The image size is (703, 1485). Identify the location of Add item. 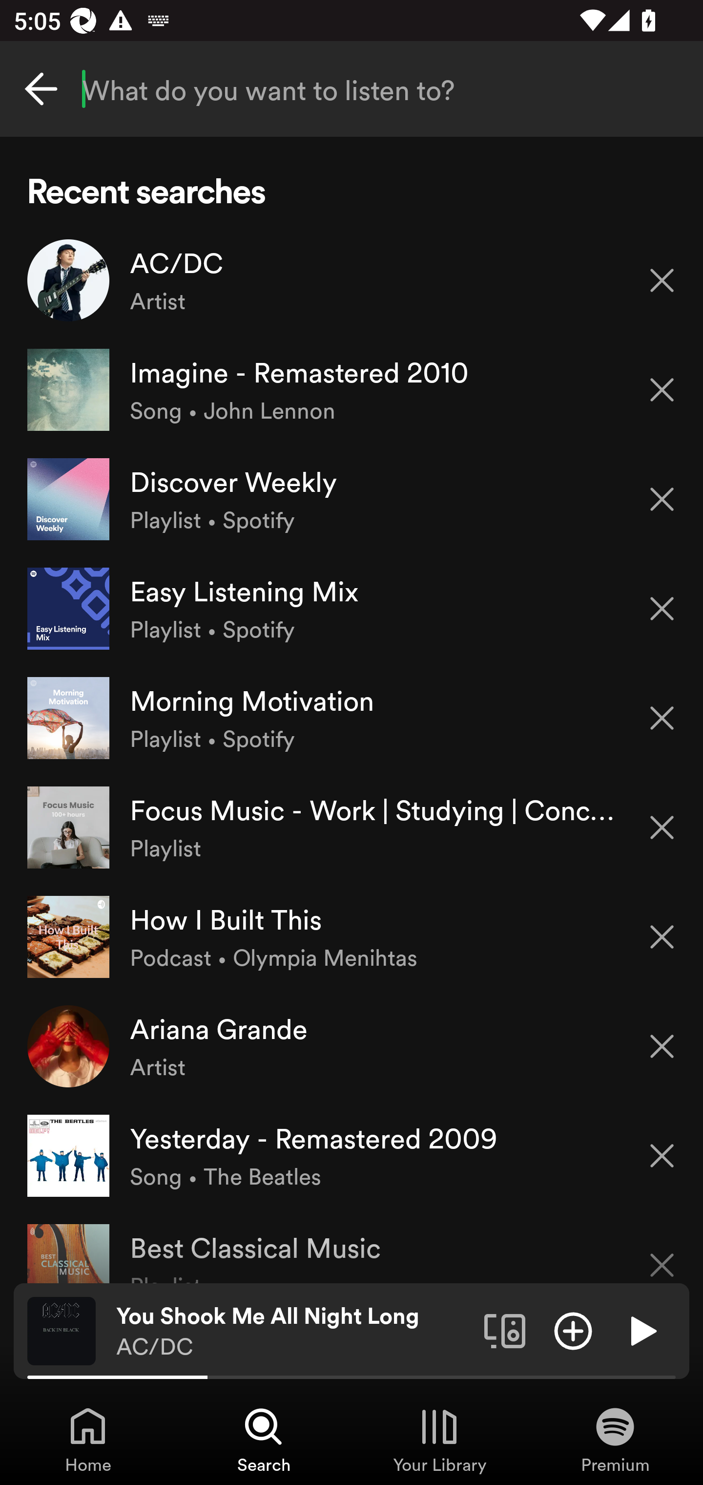
(573, 1330).